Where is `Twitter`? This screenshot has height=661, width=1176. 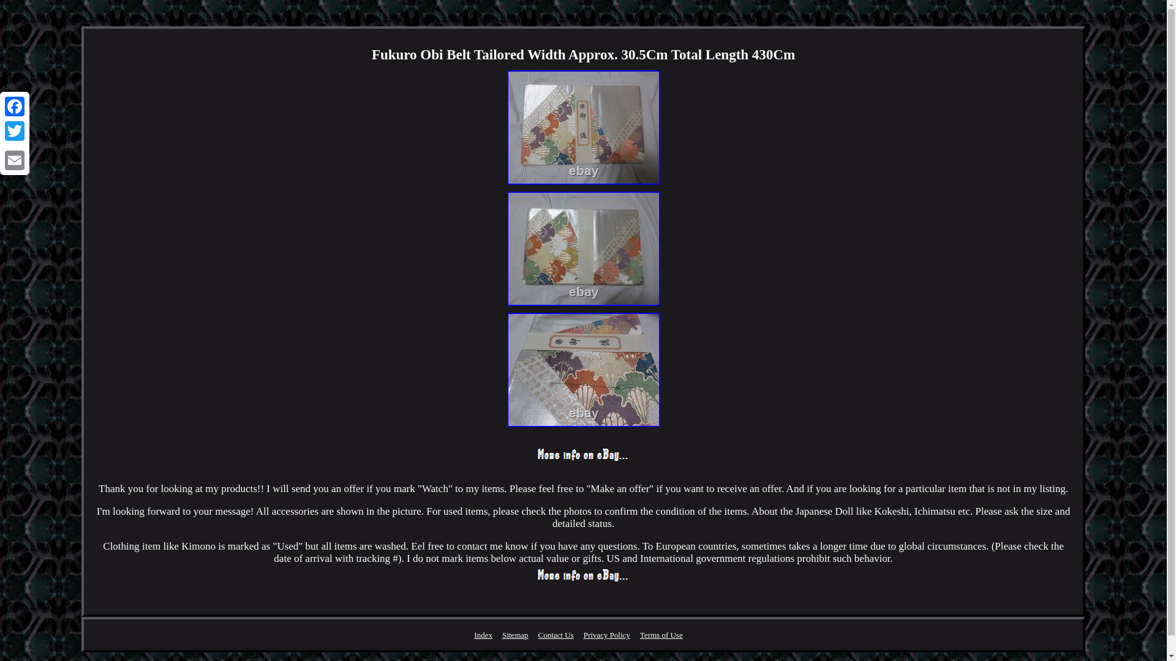 Twitter is located at coordinates (15, 131).